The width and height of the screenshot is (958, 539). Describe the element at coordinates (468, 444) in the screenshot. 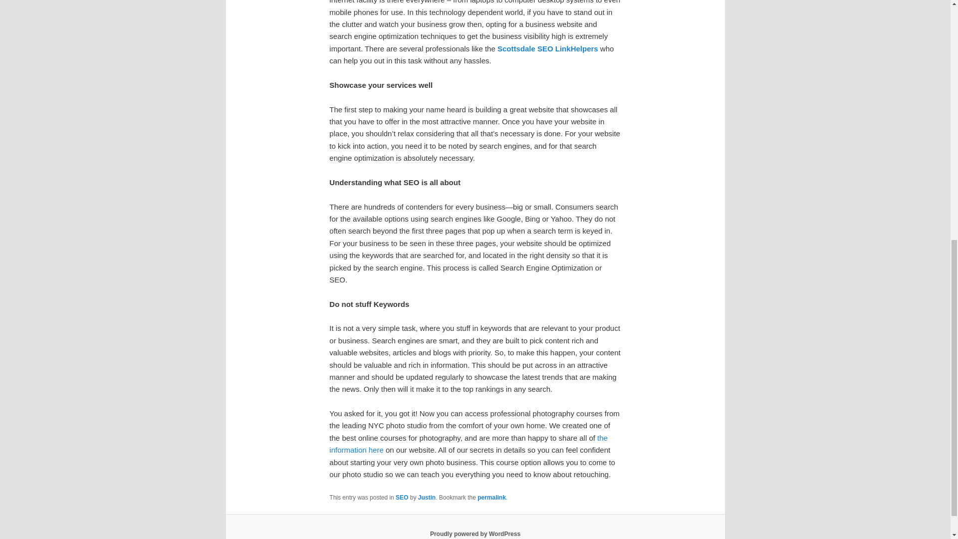

I see `the information here` at that location.